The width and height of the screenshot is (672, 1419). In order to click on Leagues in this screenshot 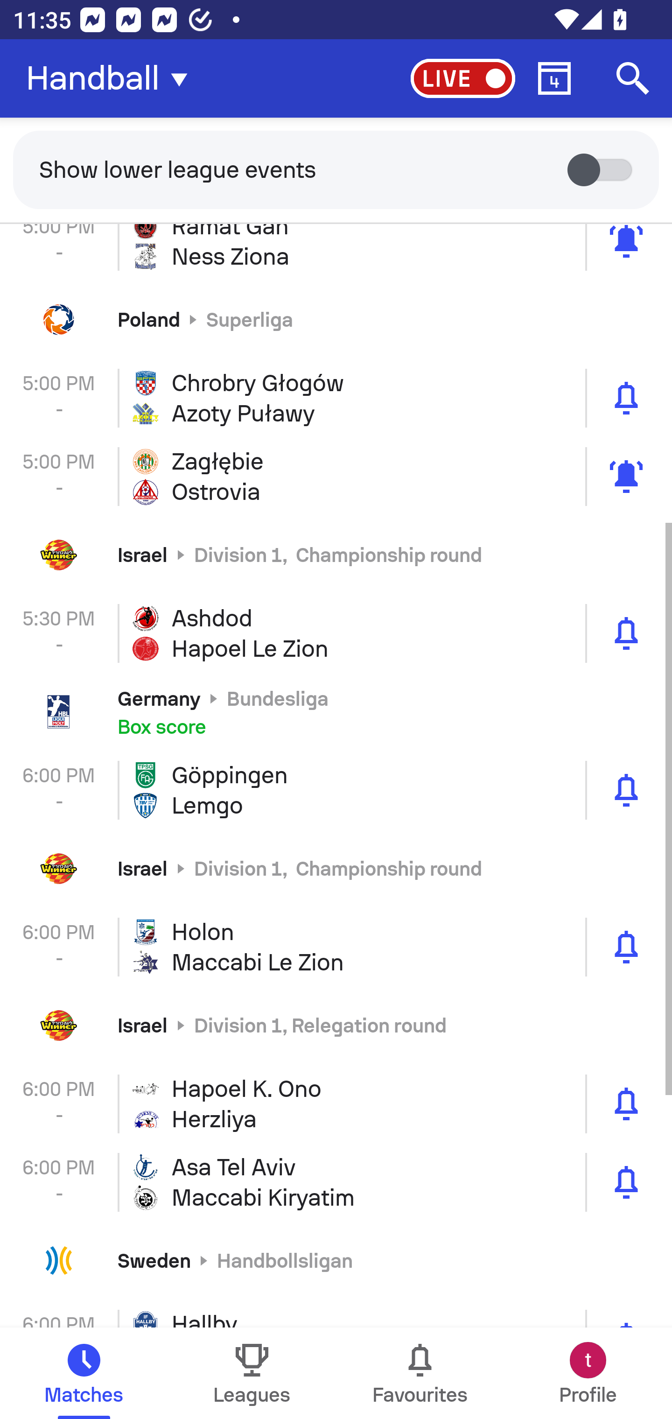, I will do `click(252, 1373)`.